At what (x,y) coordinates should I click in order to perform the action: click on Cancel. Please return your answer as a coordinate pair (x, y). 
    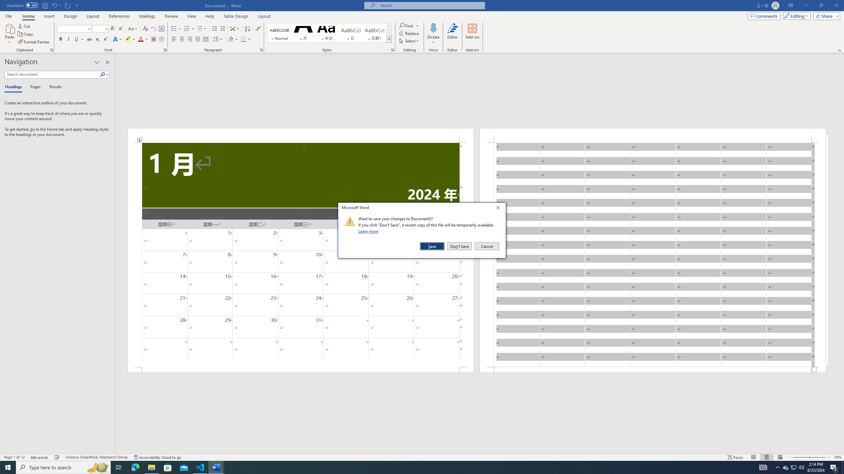
    Looking at the image, I should click on (486, 246).